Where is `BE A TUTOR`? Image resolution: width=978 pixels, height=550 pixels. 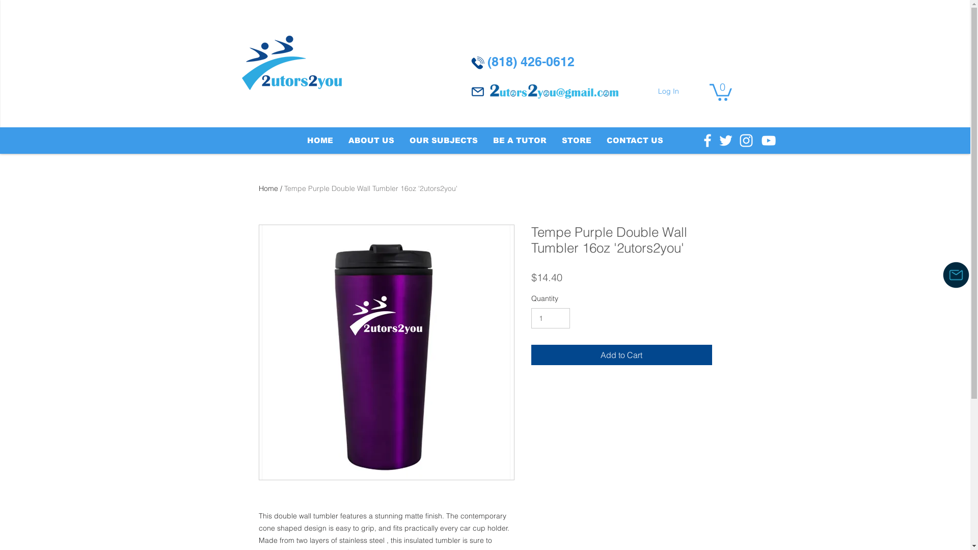
BE A TUTOR is located at coordinates (520, 141).